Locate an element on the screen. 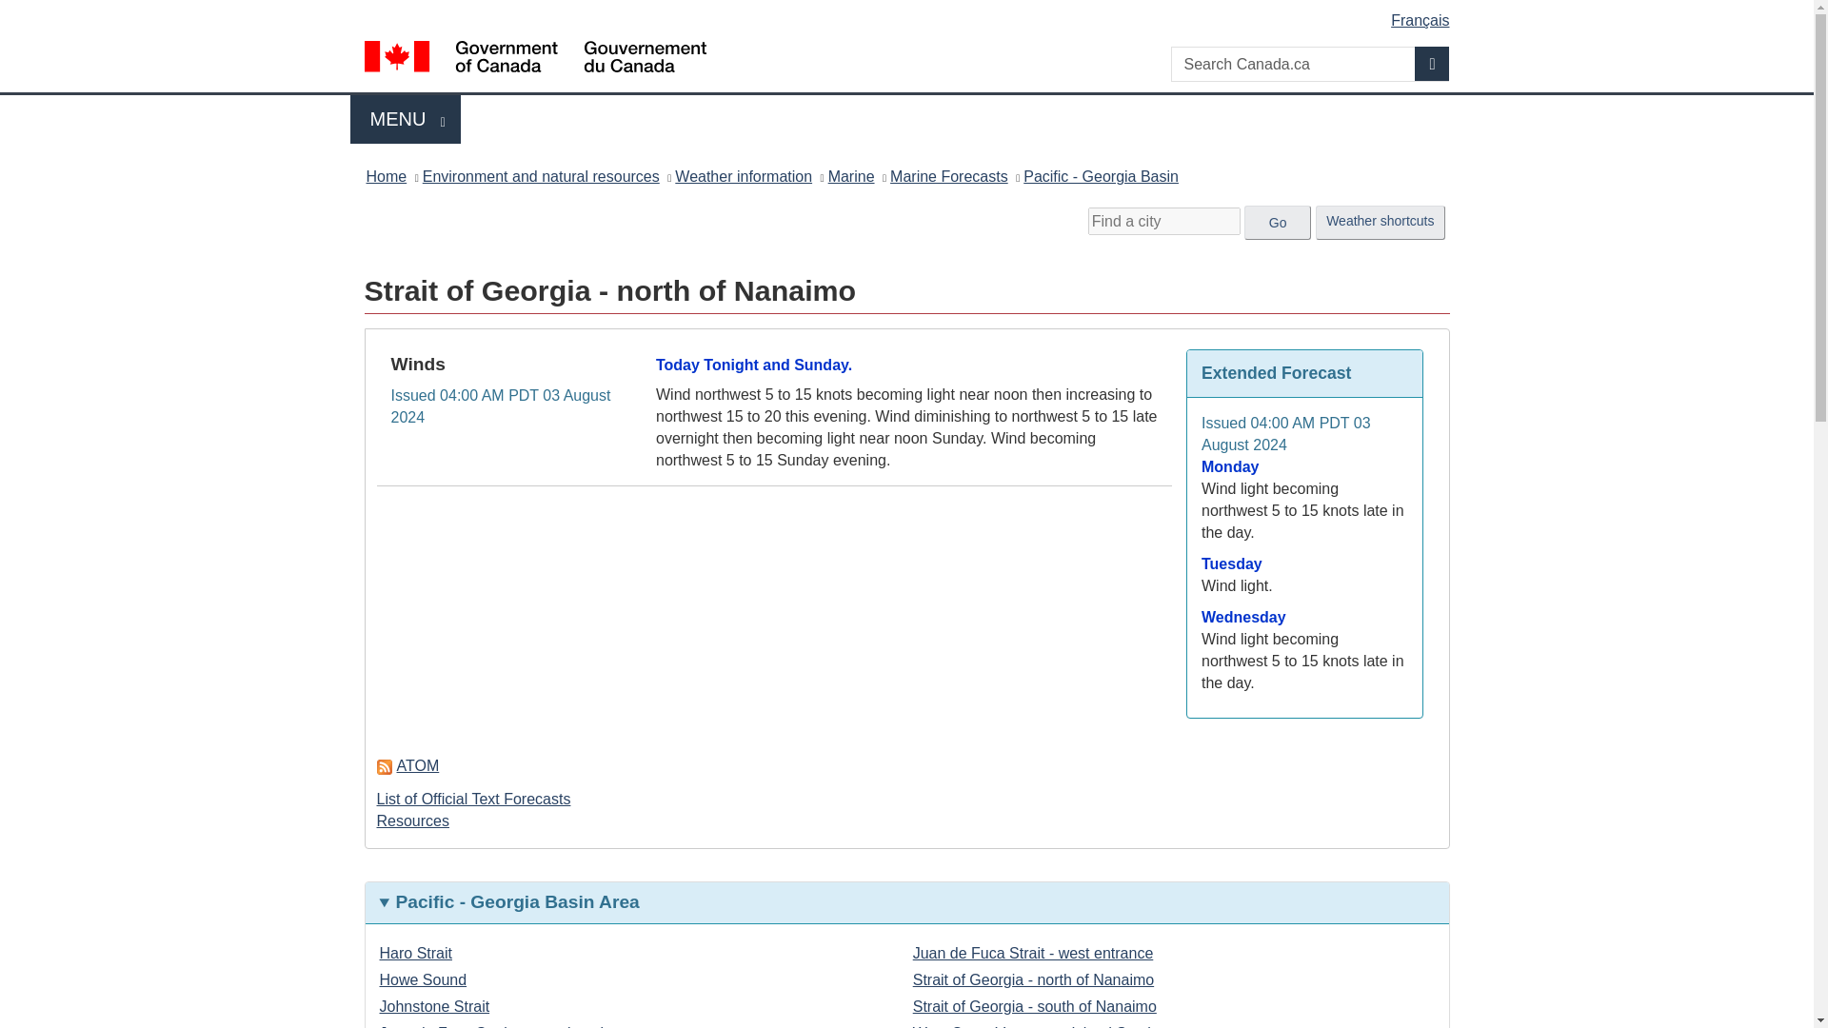  Haro Strait is located at coordinates (1432, 63).